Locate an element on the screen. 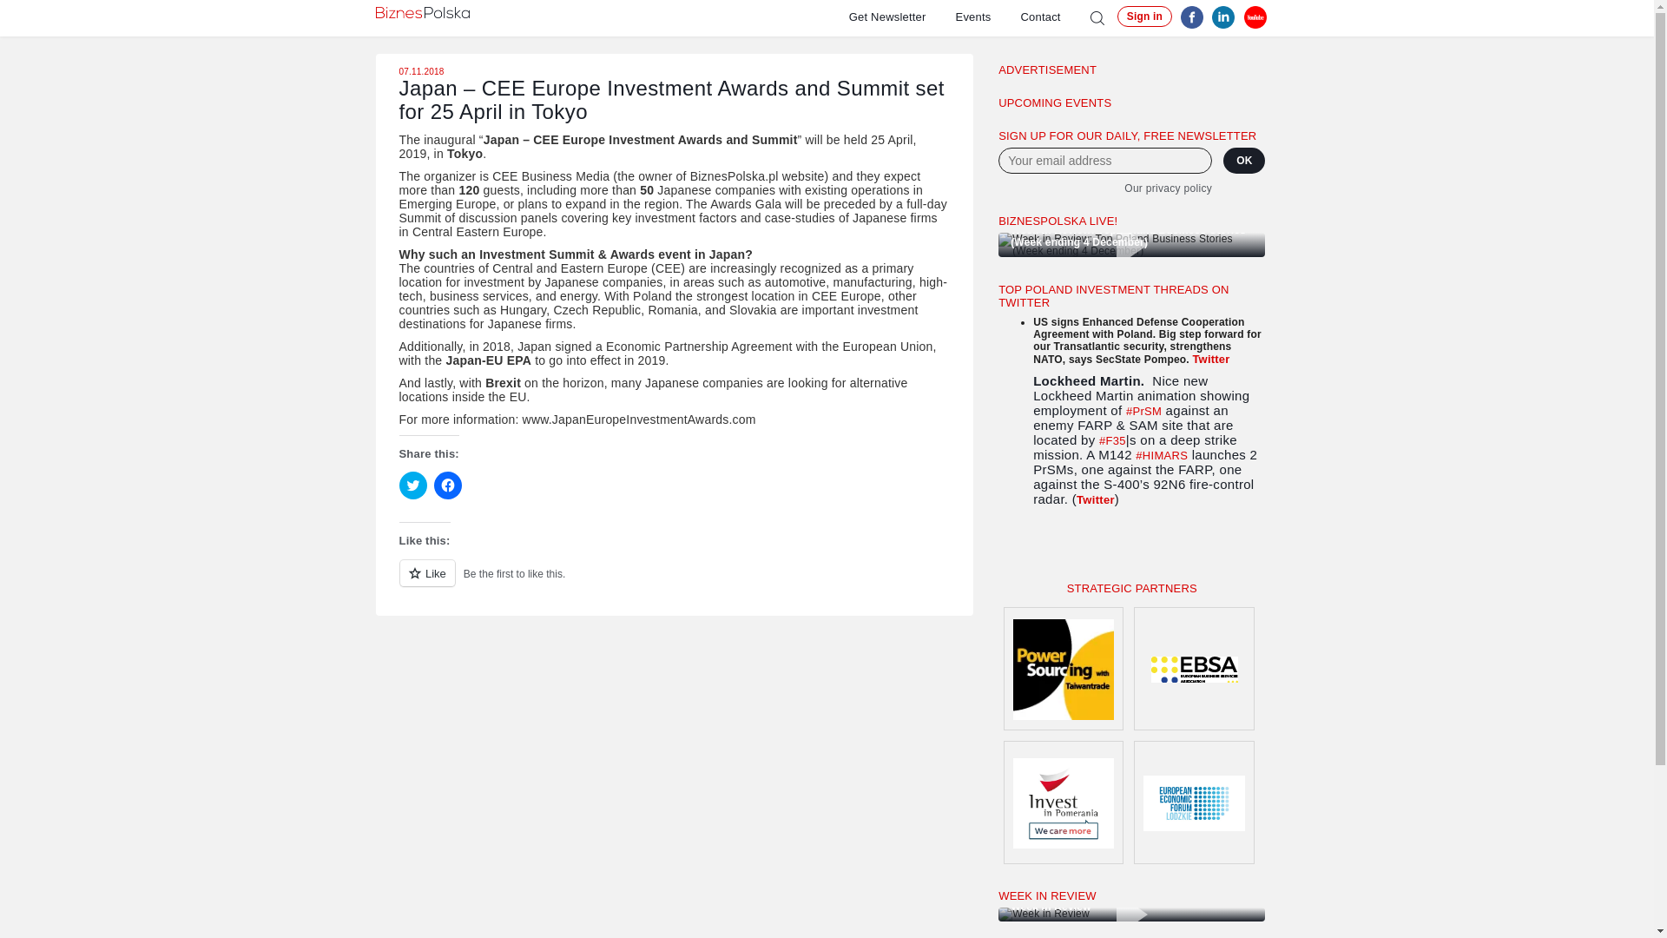 This screenshot has height=938, width=1667. OK is located at coordinates (1244, 160).